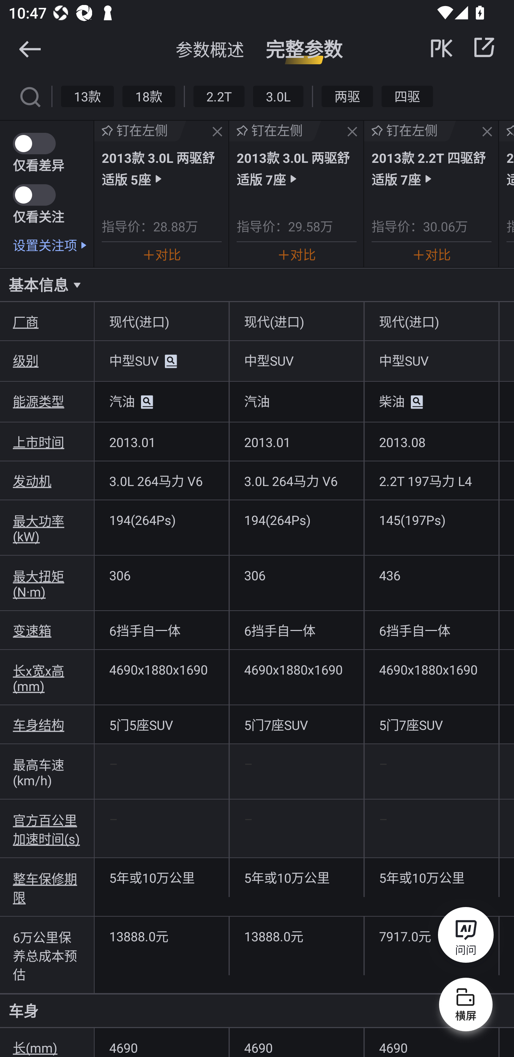  Describe the element at coordinates (296, 669) in the screenshot. I see `4690x1880x1690` at that location.